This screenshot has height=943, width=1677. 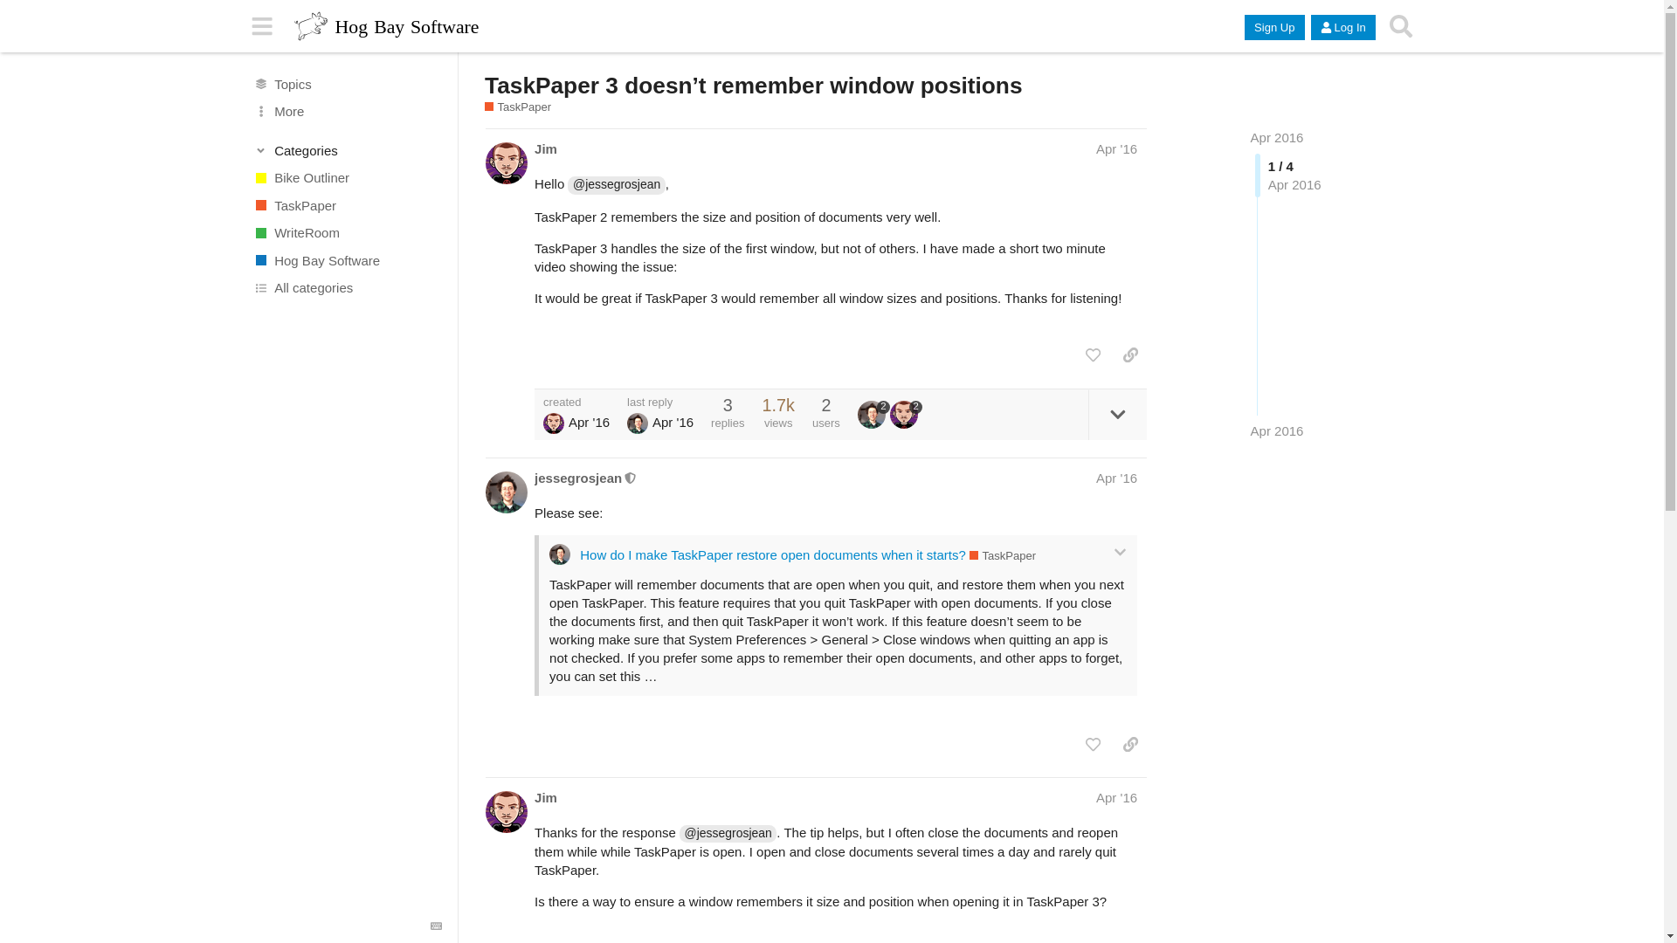 What do you see at coordinates (1130, 354) in the screenshot?
I see `copy a link to this post to clipboard` at bounding box center [1130, 354].